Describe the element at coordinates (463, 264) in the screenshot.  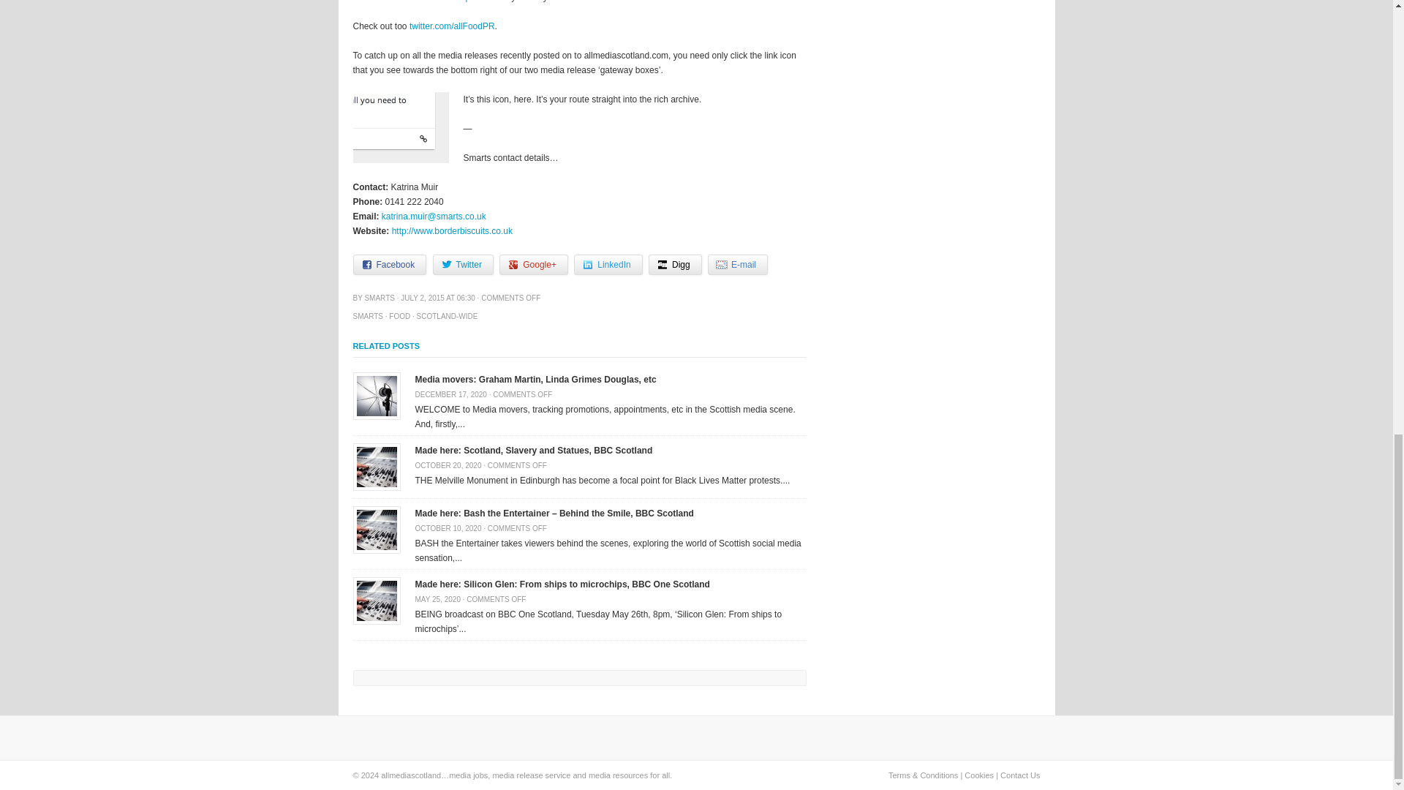
I see `Share this article on Twitter` at that location.